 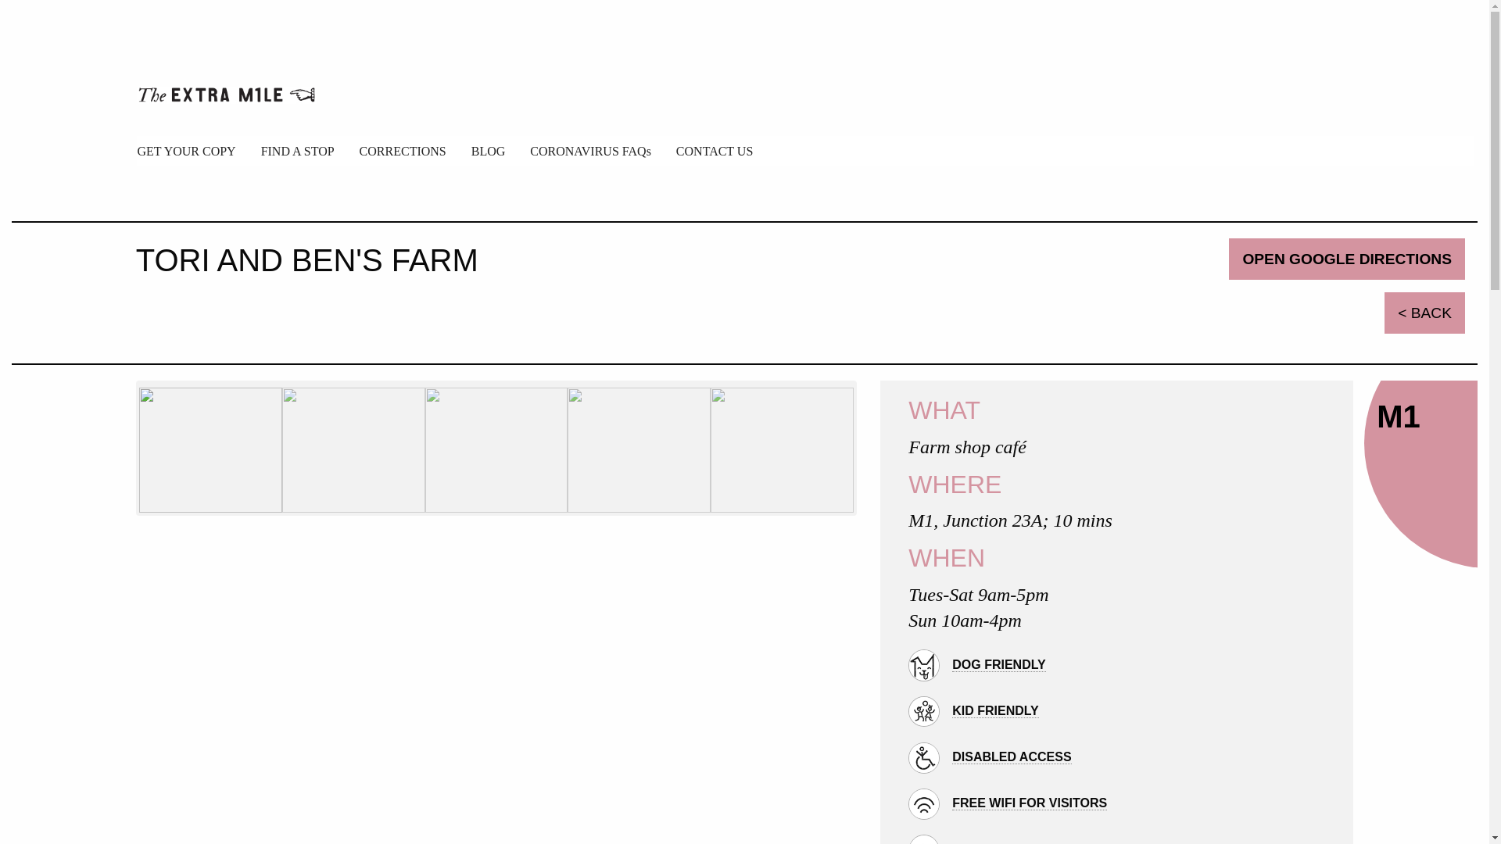 I want to click on BLOG, so click(x=488, y=150).